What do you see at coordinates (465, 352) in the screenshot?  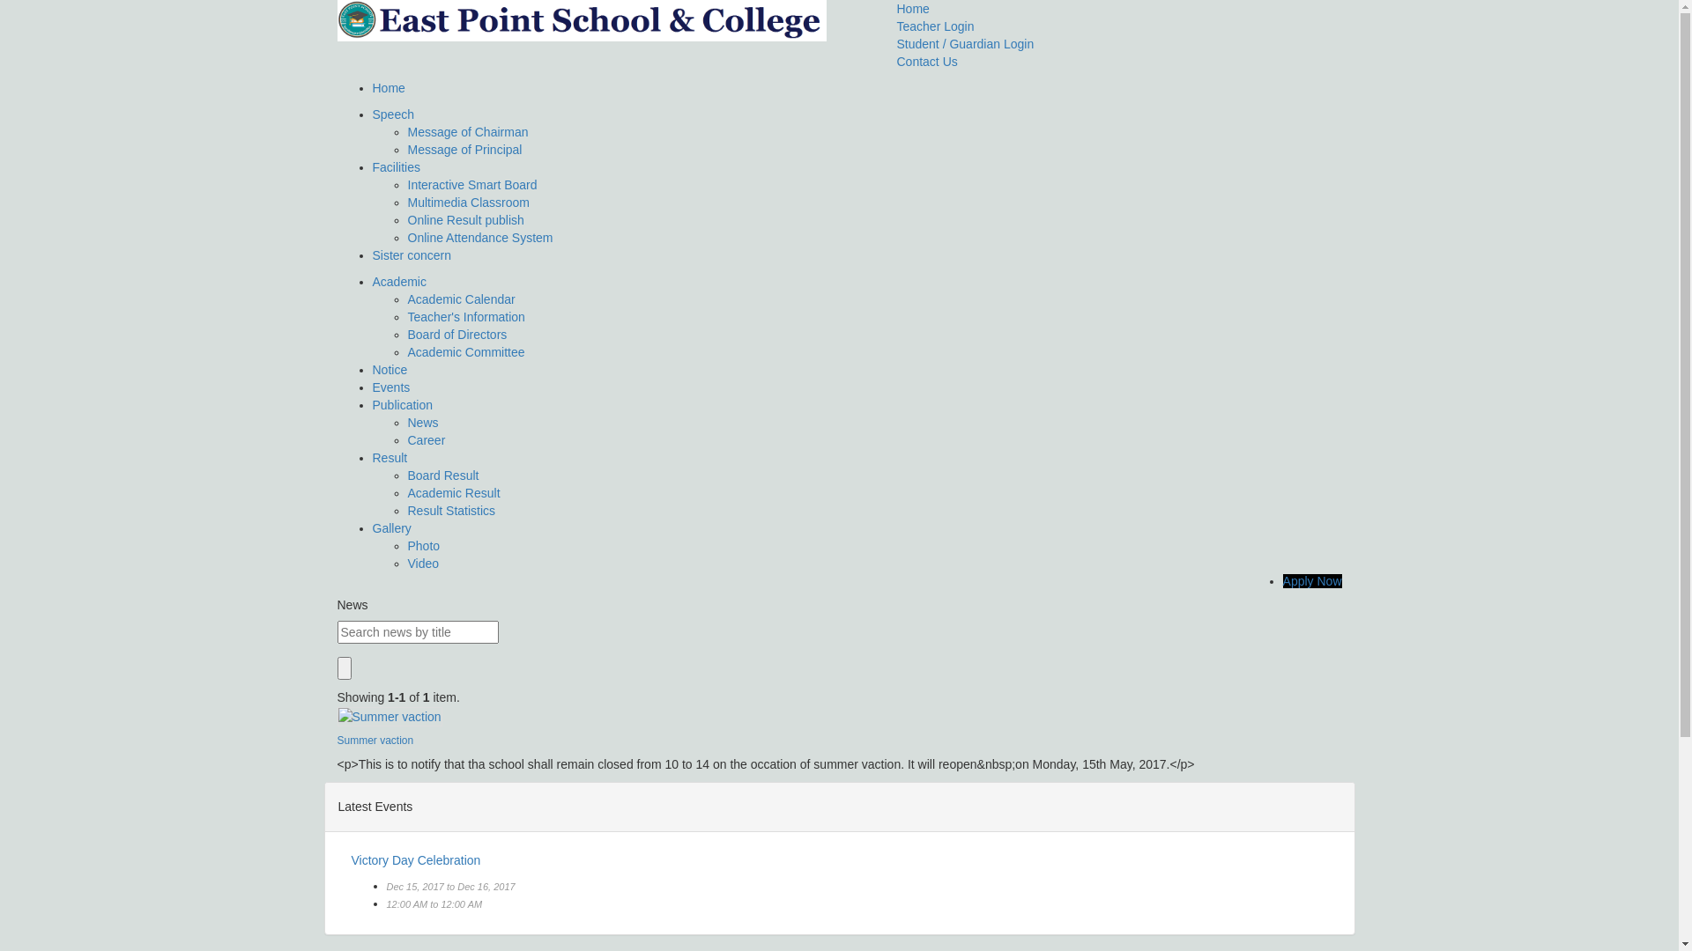 I see `Academic Committee` at bounding box center [465, 352].